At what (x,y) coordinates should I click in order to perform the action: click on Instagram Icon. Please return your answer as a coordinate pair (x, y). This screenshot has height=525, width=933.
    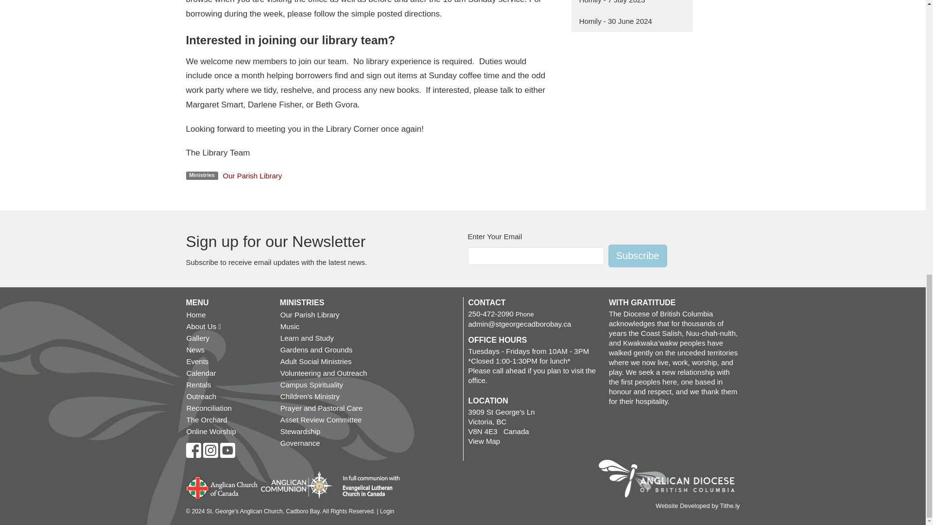
    Looking at the image, I should click on (211, 450).